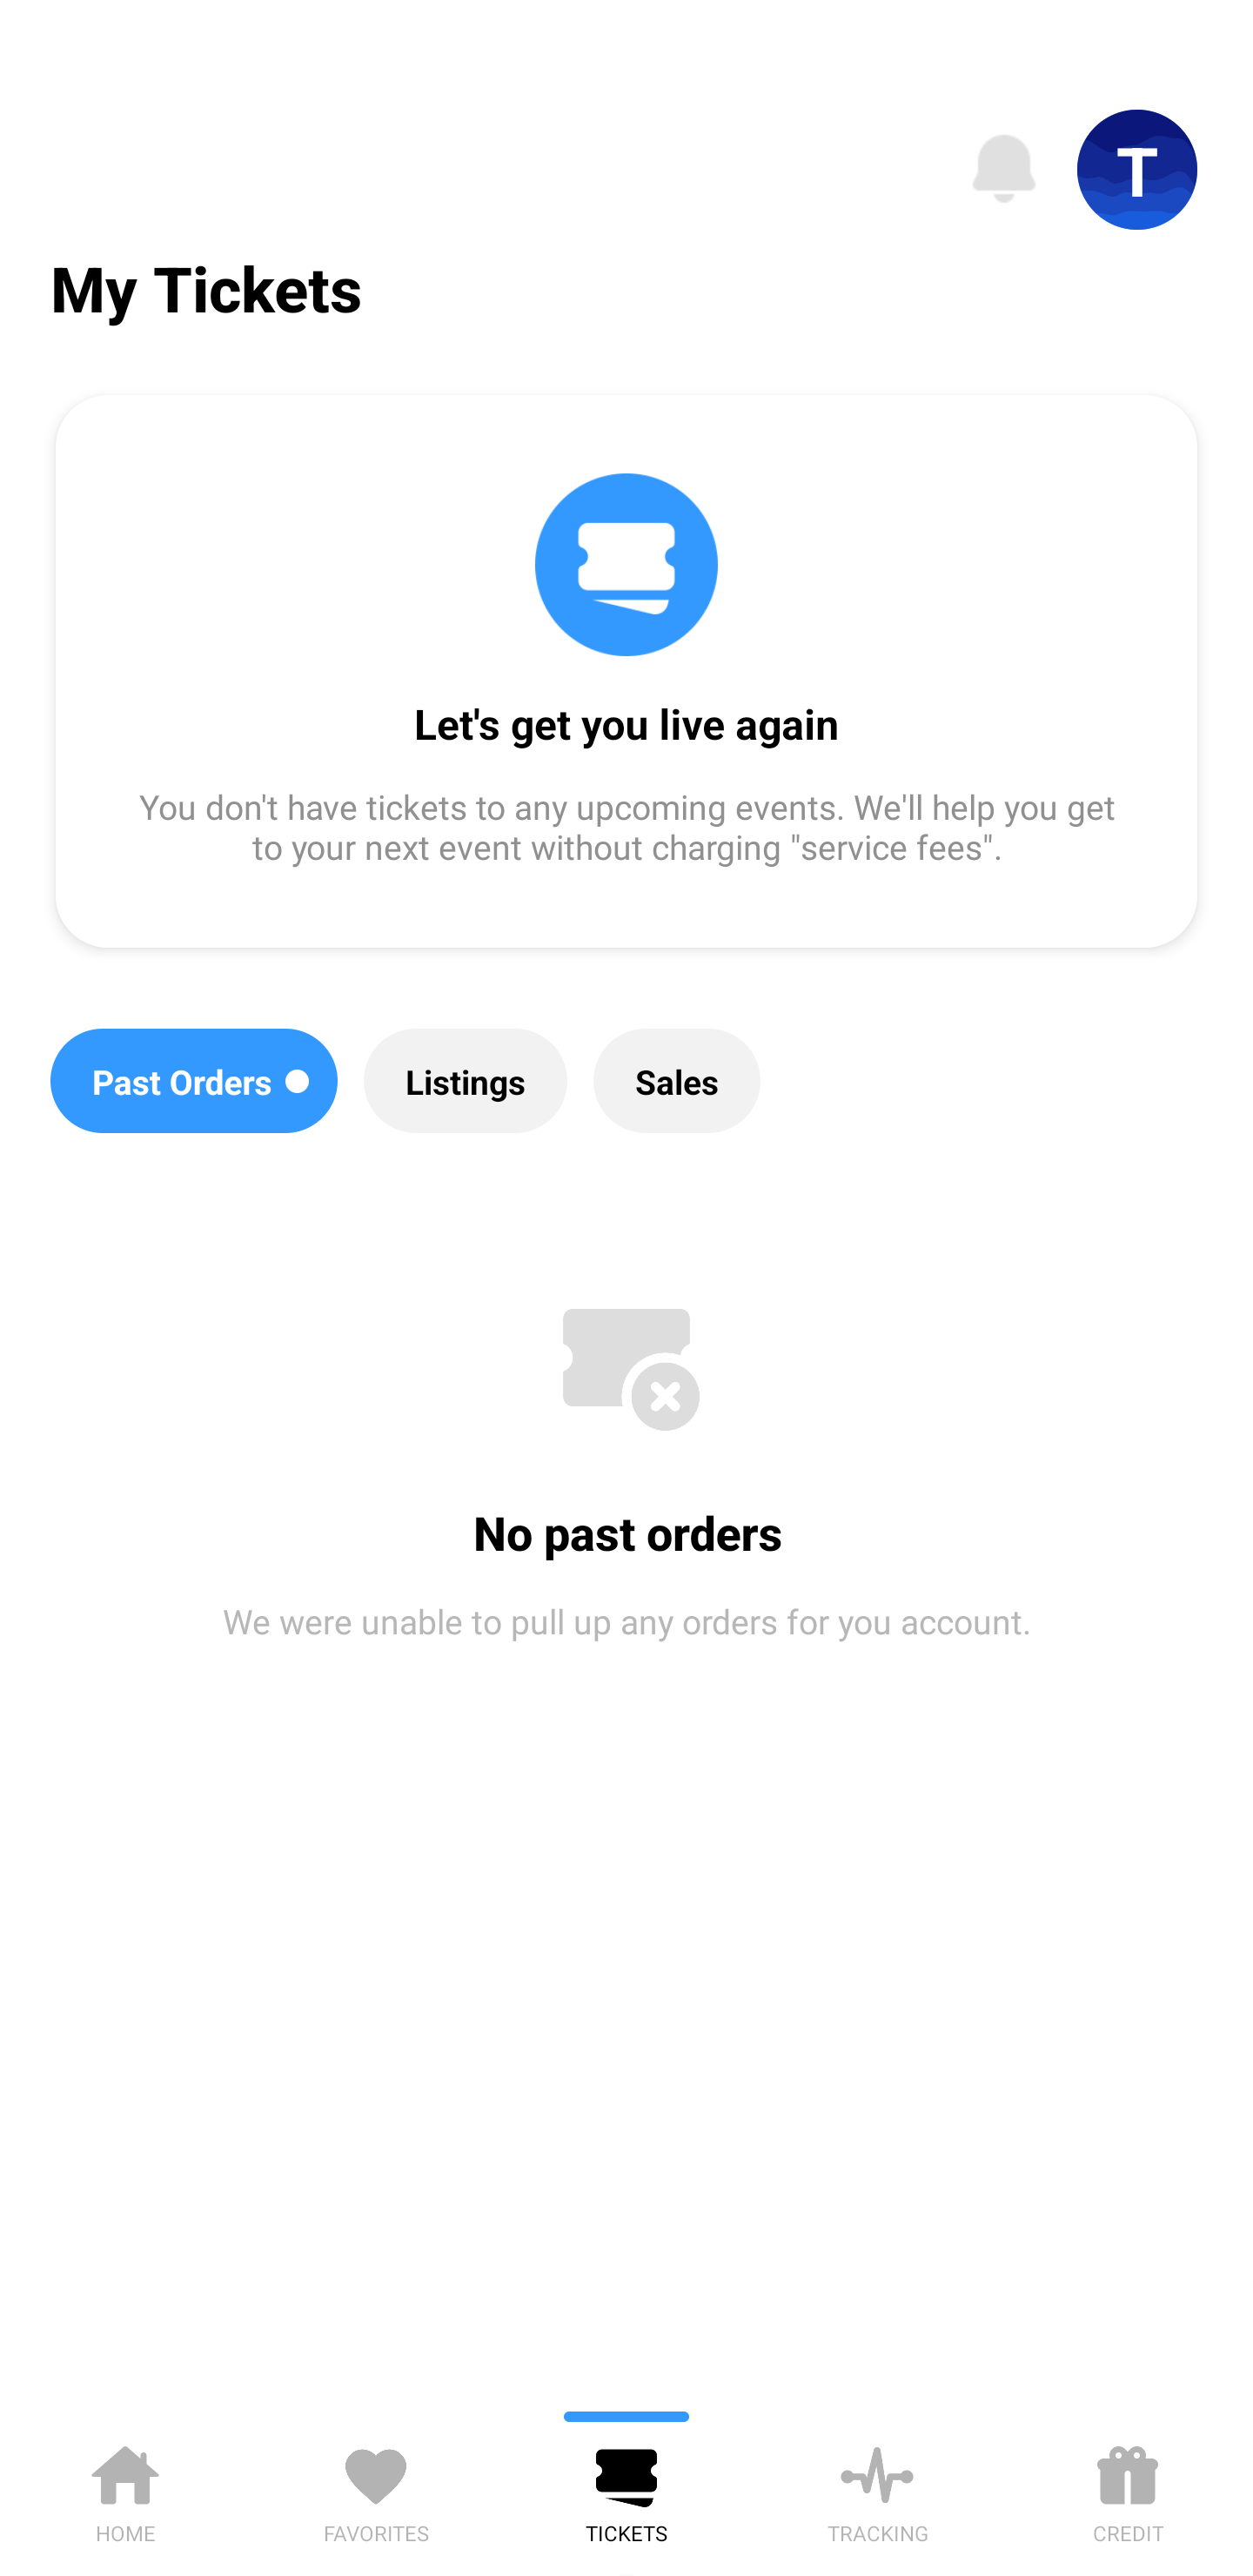 The width and height of the screenshot is (1253, 2576). I want to click on TICKETS, so click(626, 2489).